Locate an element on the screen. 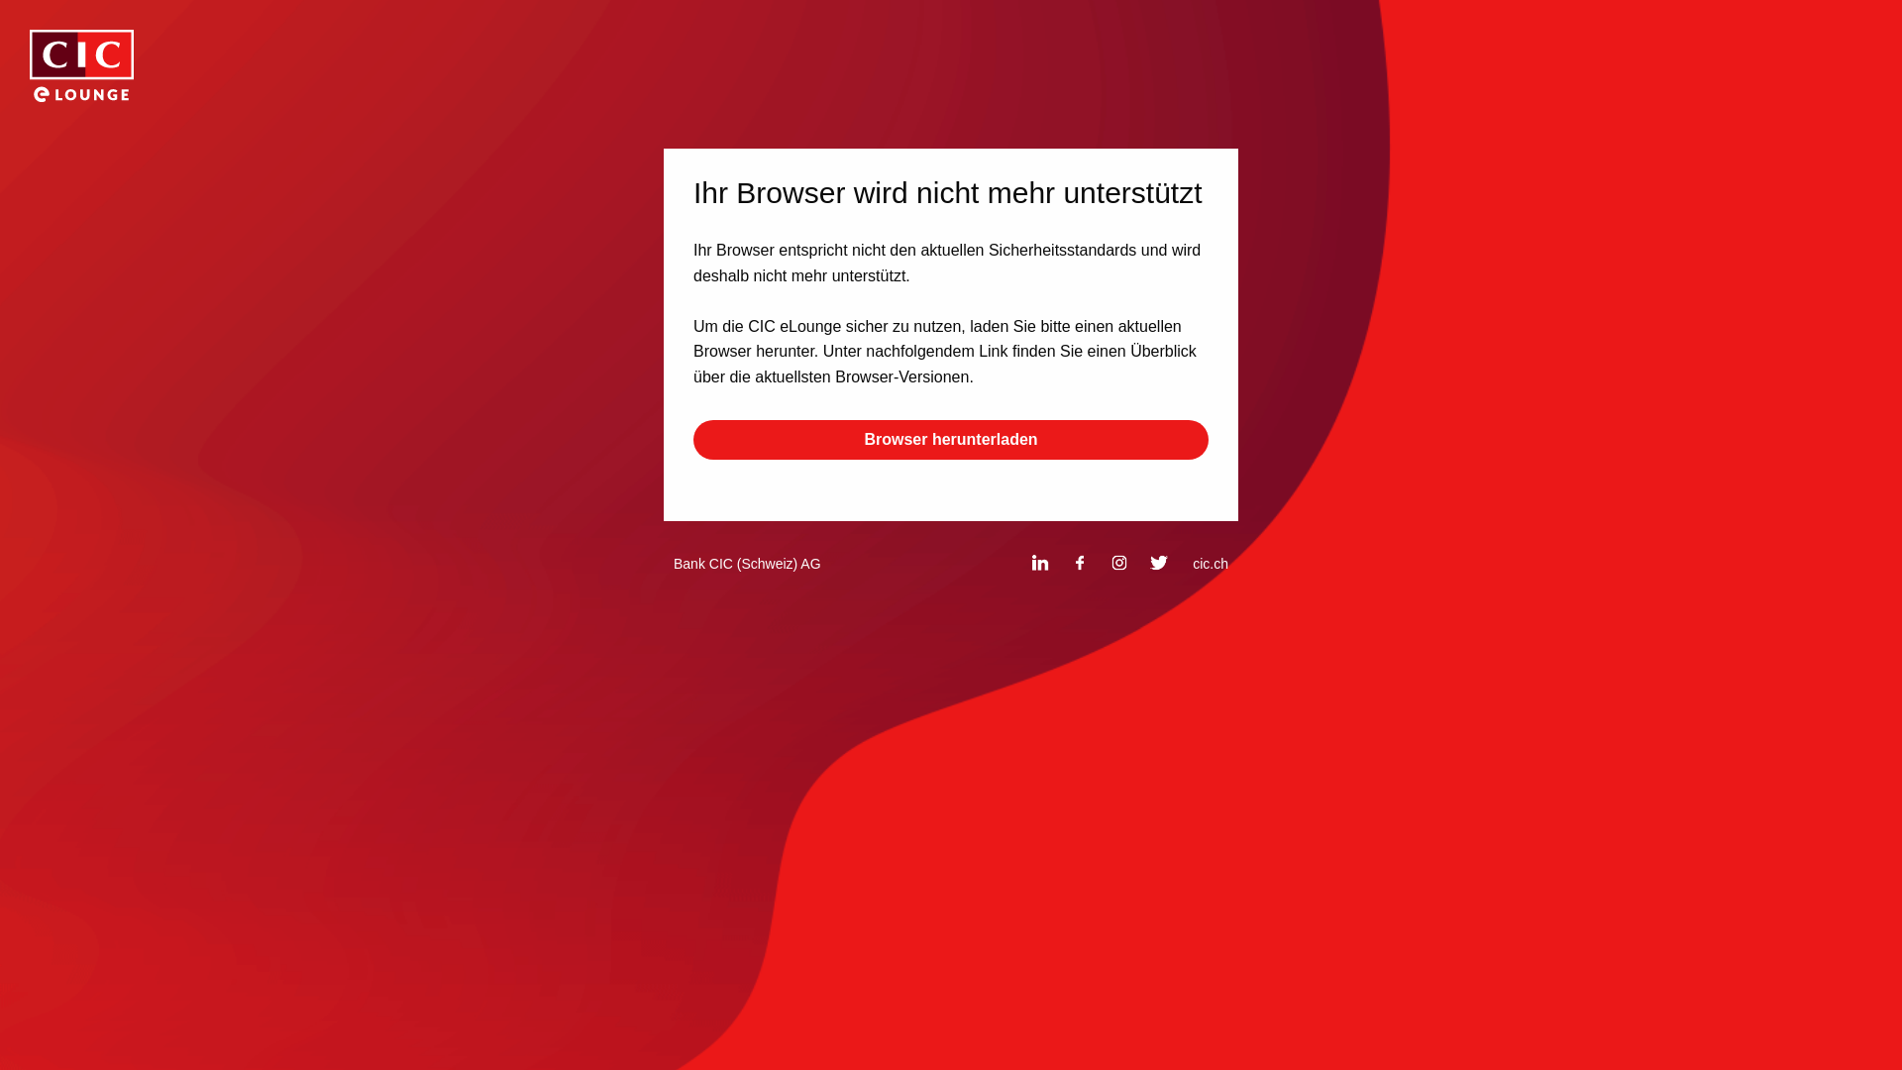 This screenshot has width=1902, height=1070. LinkedIn is located at coordinates (1050, 563).